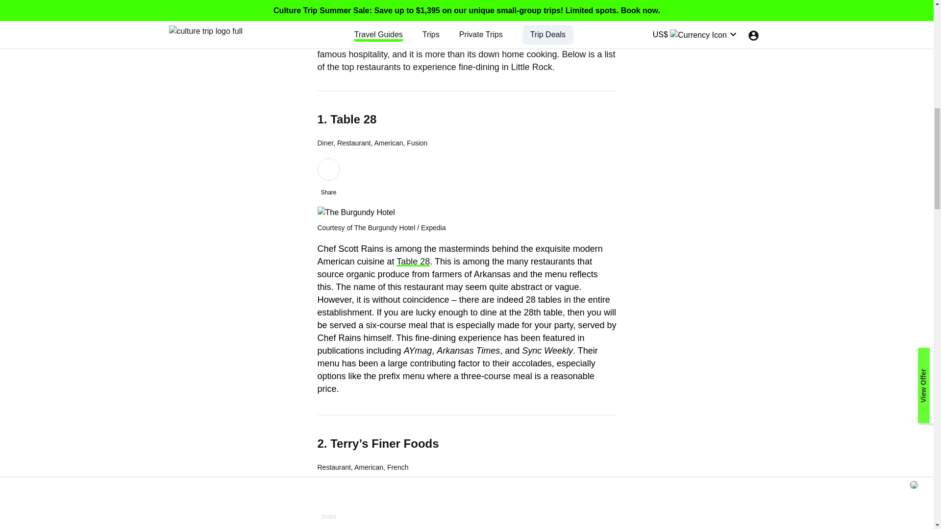  What do you see at coordinates (413, 262) in the screenshot?
I see `Table 28` at bounding box center [413, 262].